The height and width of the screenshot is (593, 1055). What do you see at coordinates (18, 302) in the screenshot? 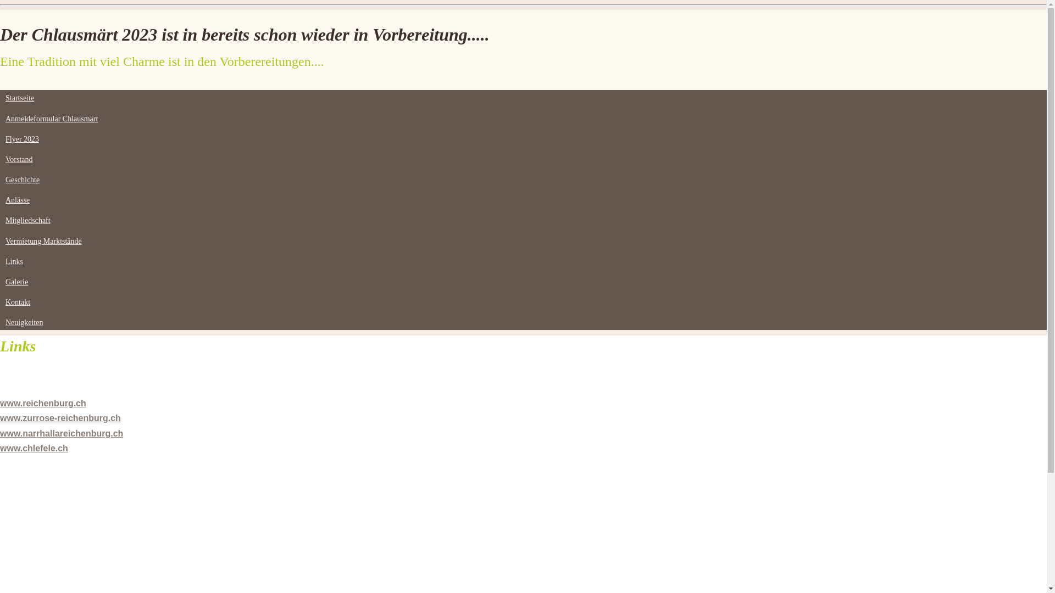
I see `Kontakt` at bounding box center [18, 302].